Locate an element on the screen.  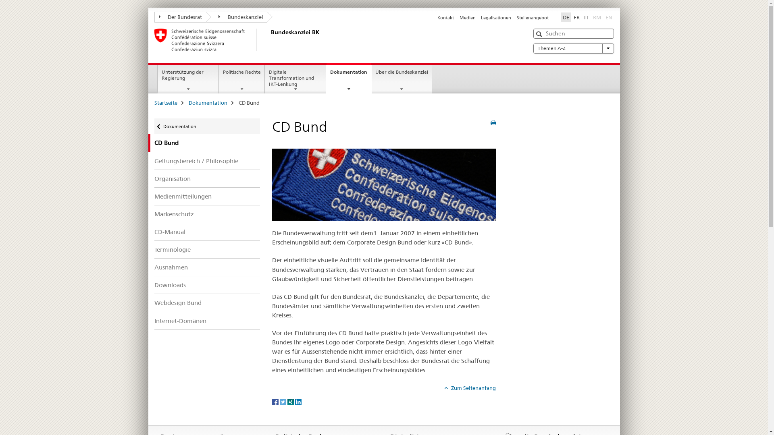
Stellenangebot is located at coordinates (533, 18).